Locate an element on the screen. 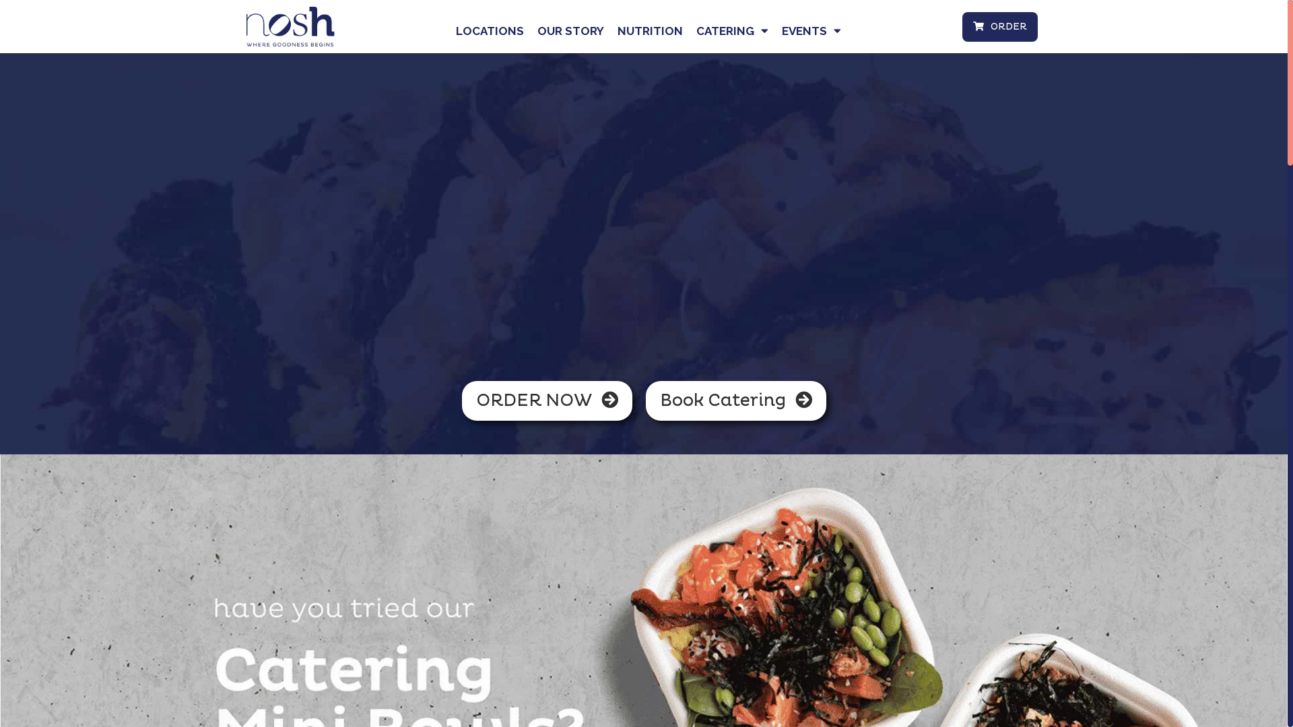 The width and height of the screenshot is (1293, 727). LOCATIONS is located at coordinates (490, 31).